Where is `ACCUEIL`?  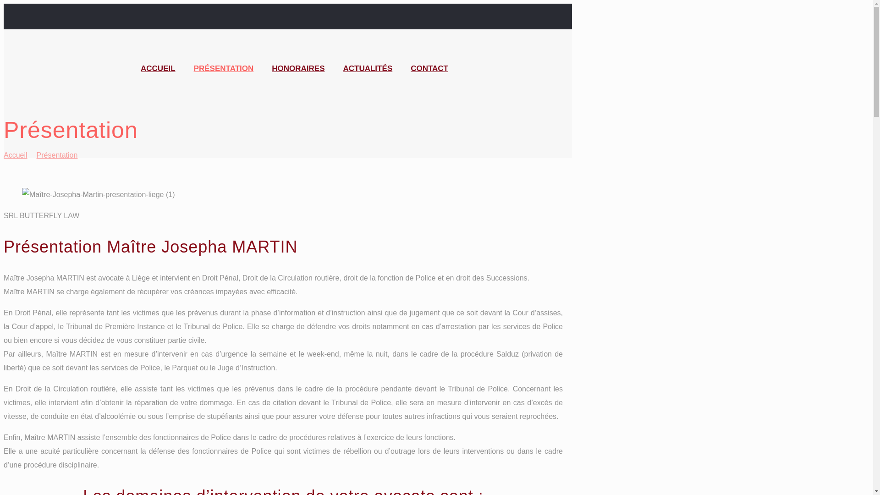
ACCUEIL is located at coordinates (158, 69).